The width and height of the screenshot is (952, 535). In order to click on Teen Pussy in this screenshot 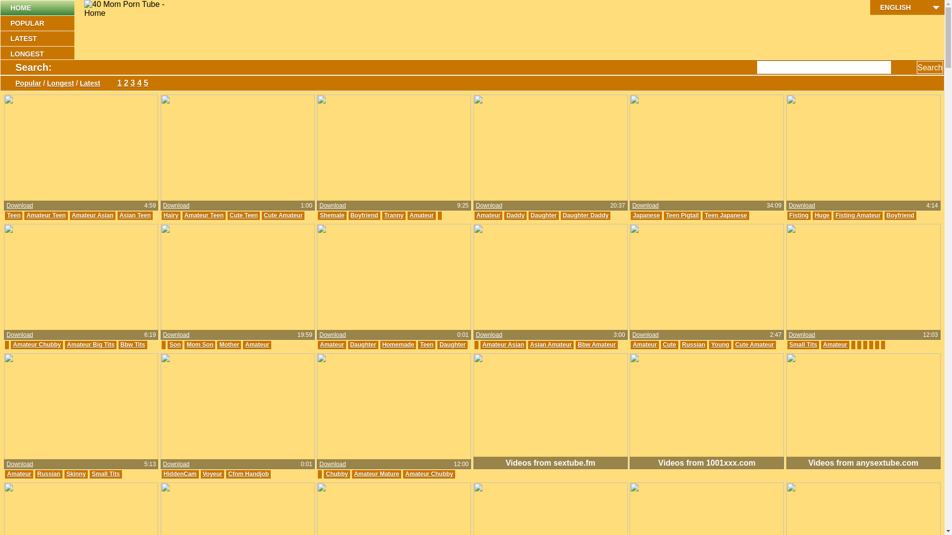, I will do `click(249, 247)`.